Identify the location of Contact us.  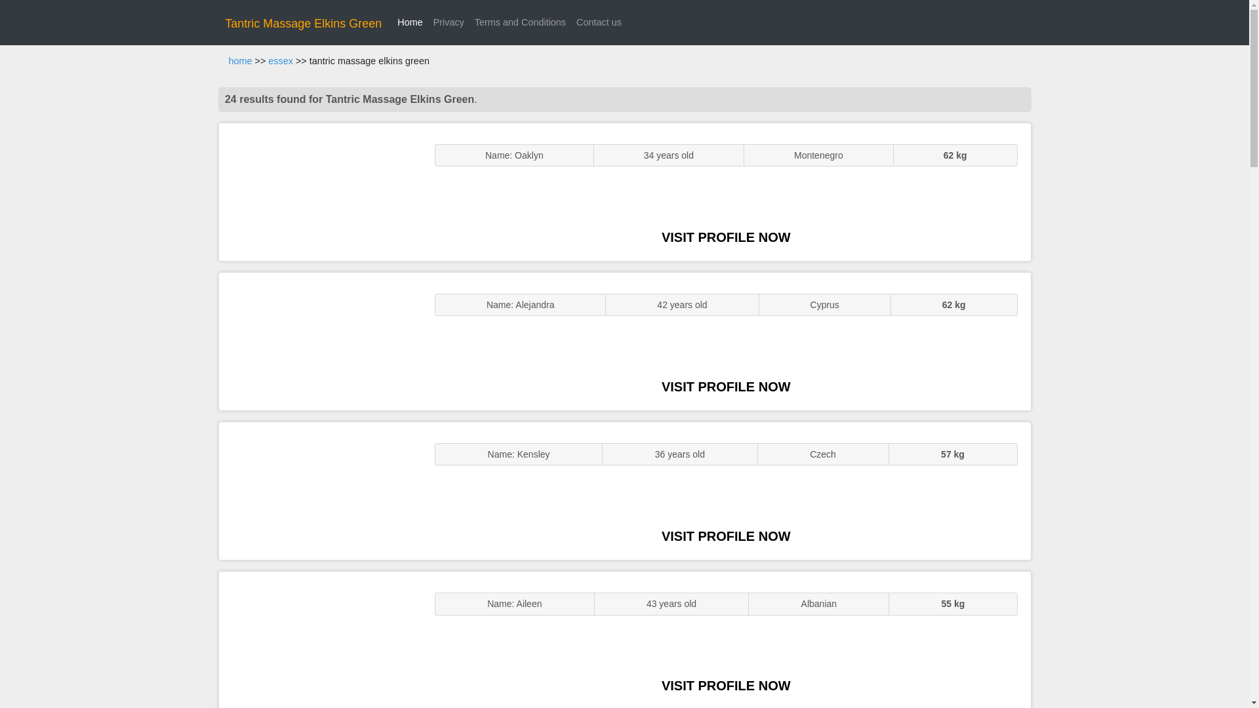
(599, 22).